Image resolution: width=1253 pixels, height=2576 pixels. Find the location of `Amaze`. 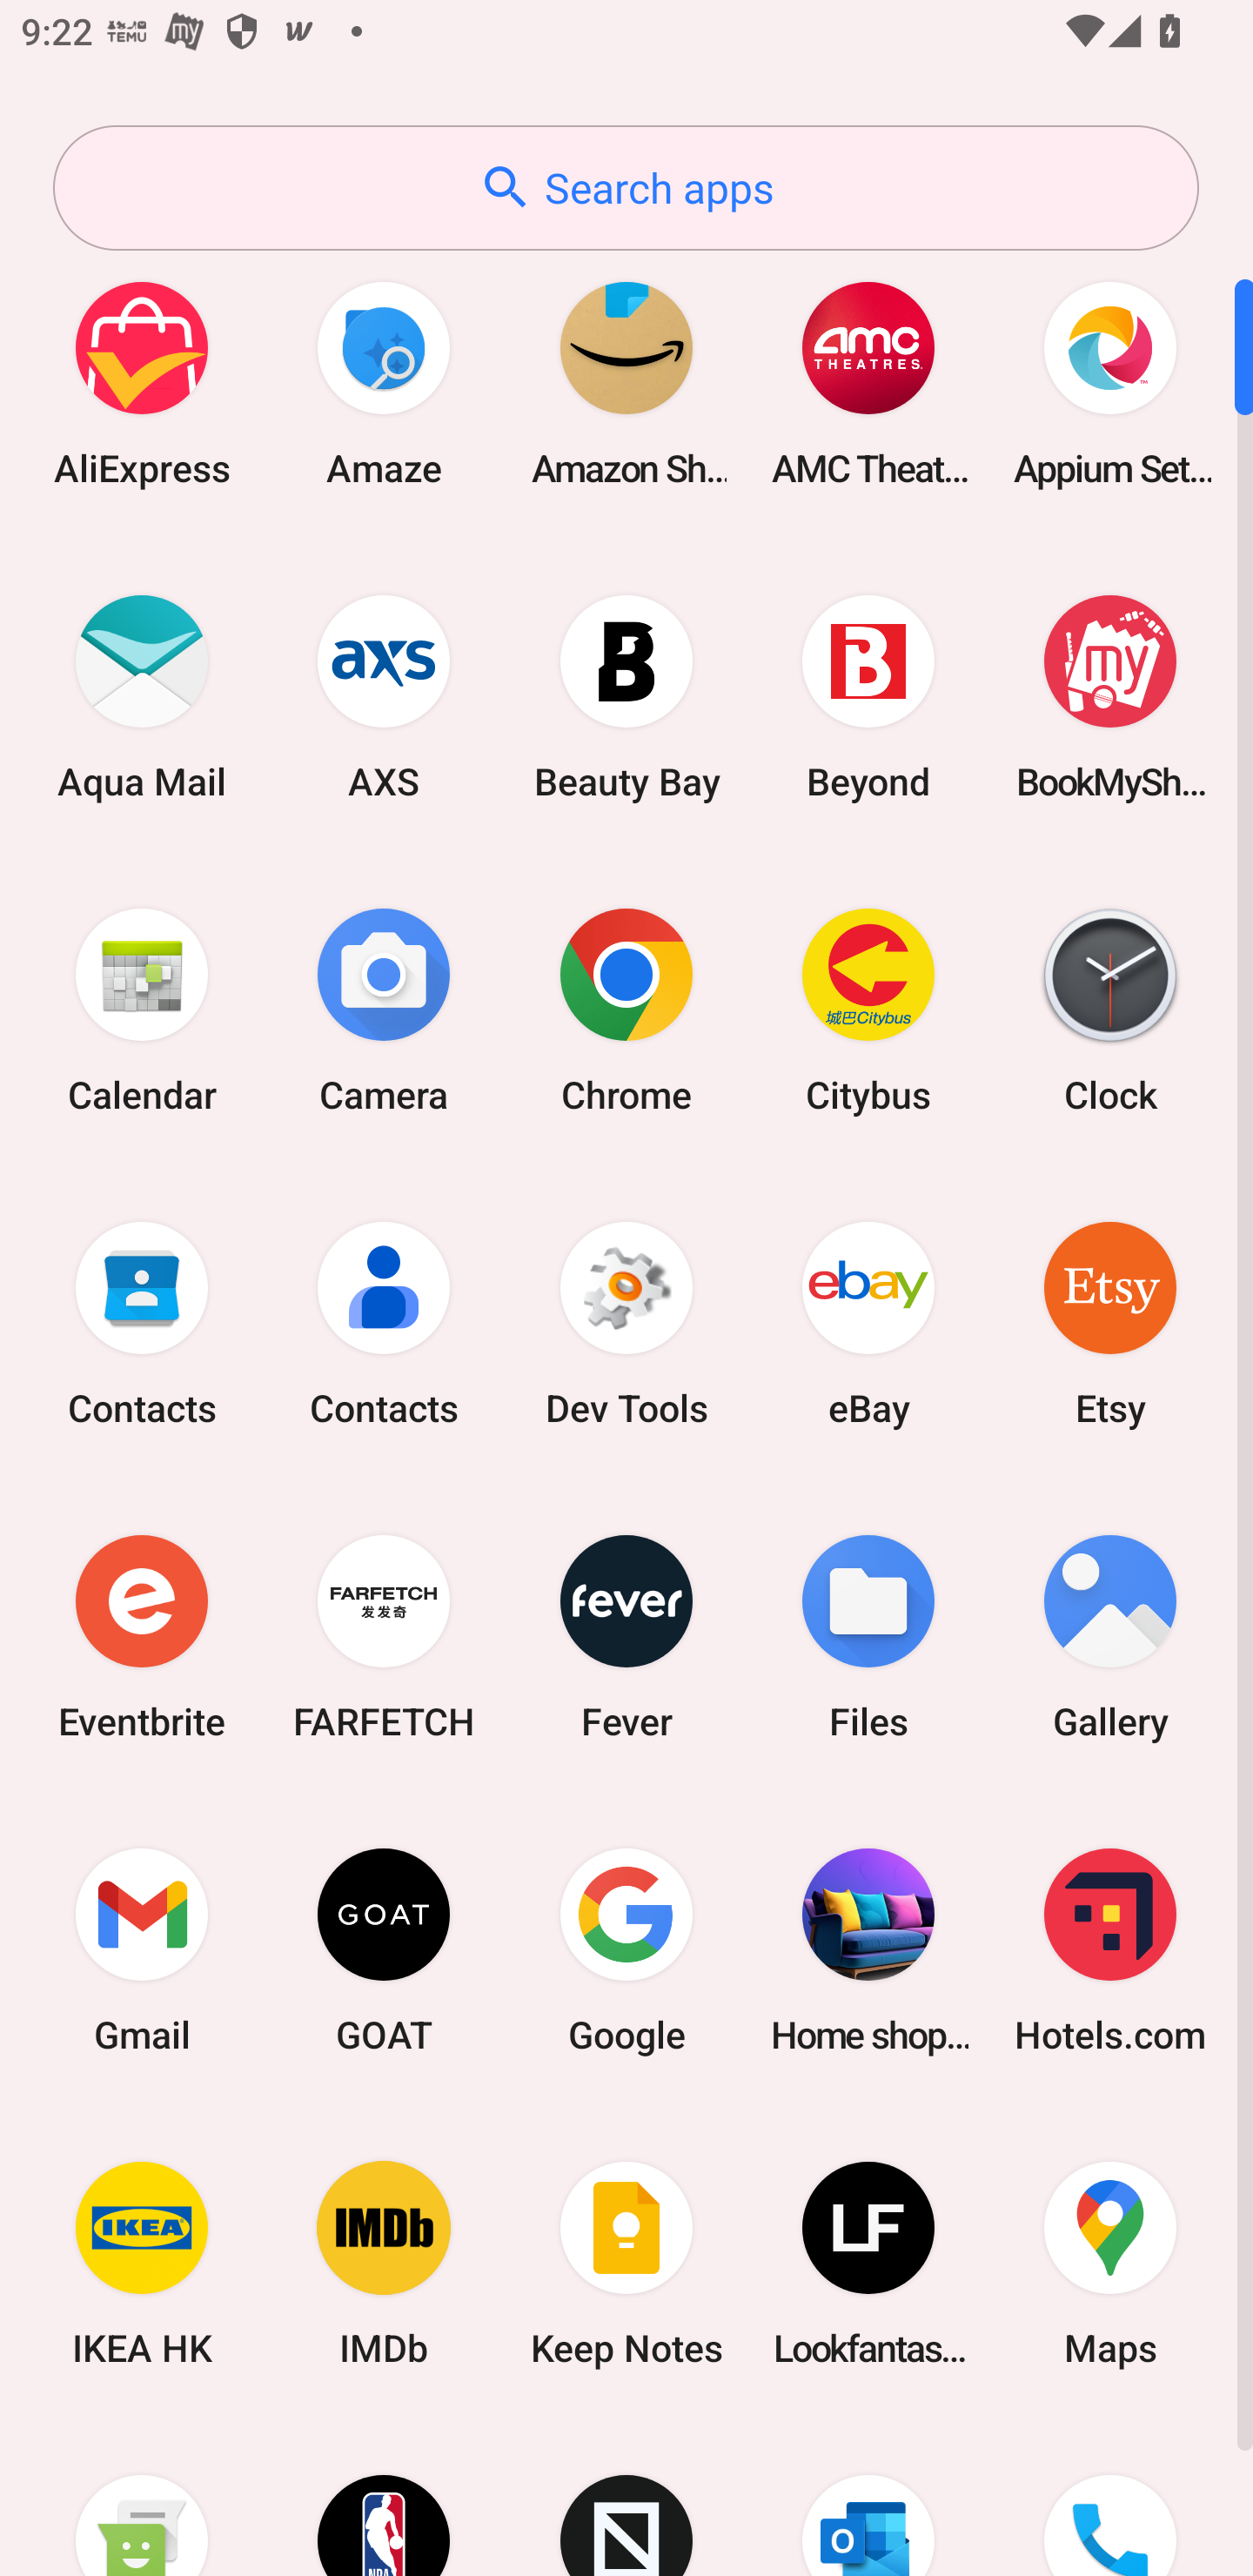

Amaze is located at coordinates (384, 383).